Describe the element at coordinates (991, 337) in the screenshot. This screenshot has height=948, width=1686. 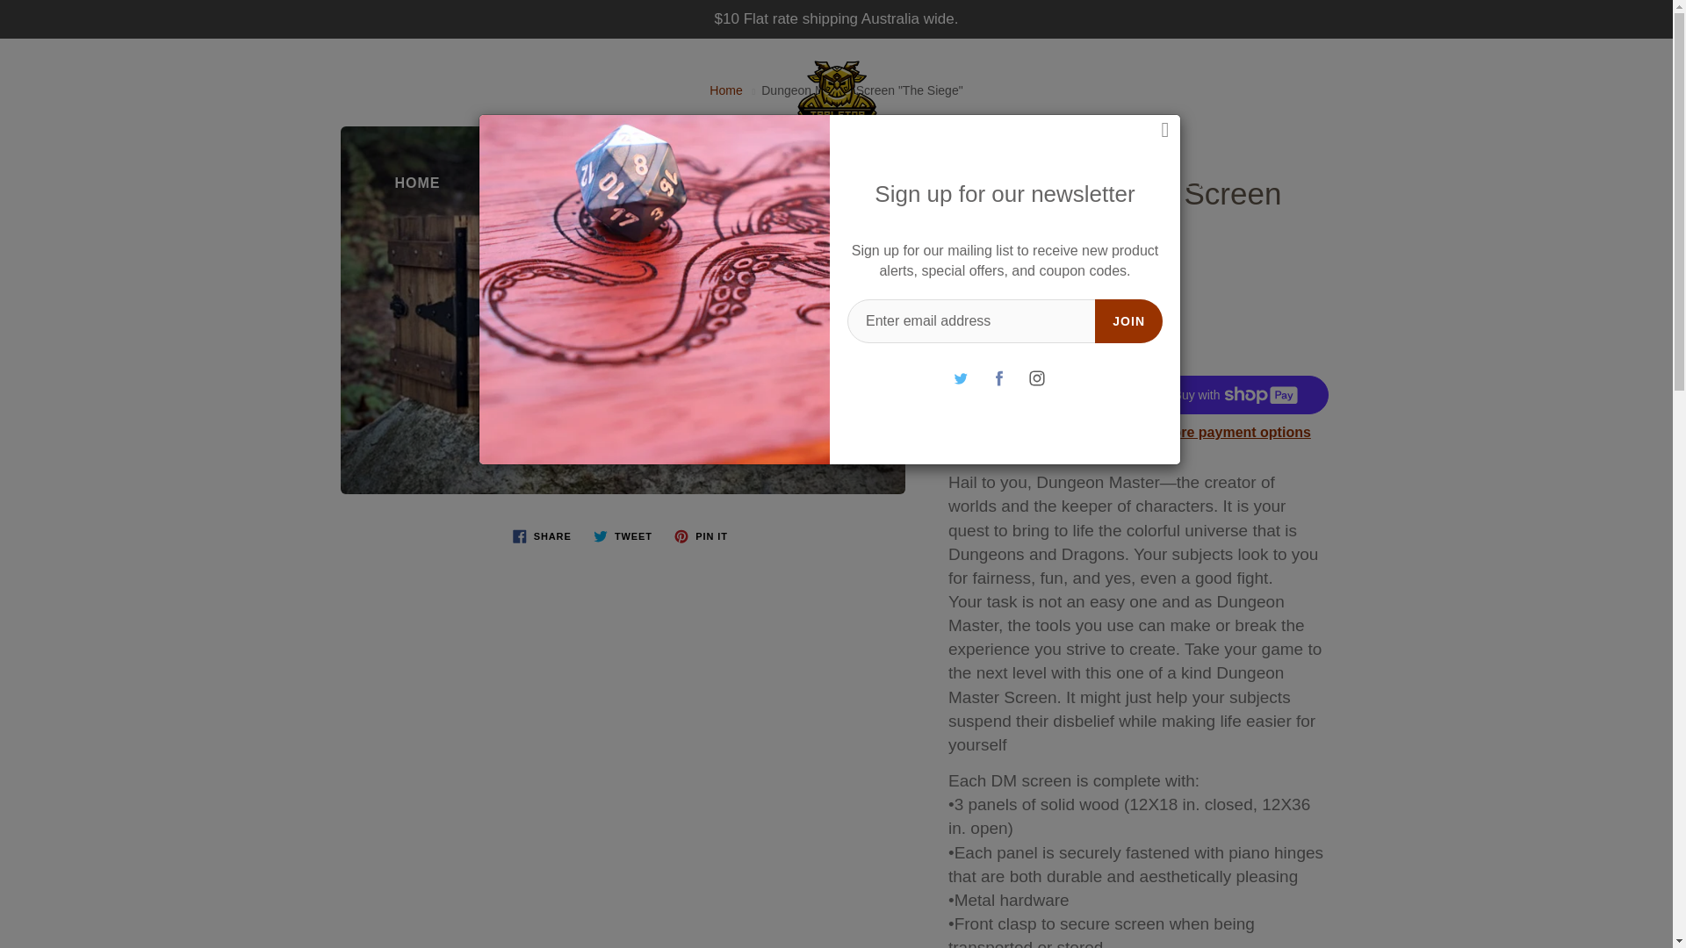
I see `1` at that location.